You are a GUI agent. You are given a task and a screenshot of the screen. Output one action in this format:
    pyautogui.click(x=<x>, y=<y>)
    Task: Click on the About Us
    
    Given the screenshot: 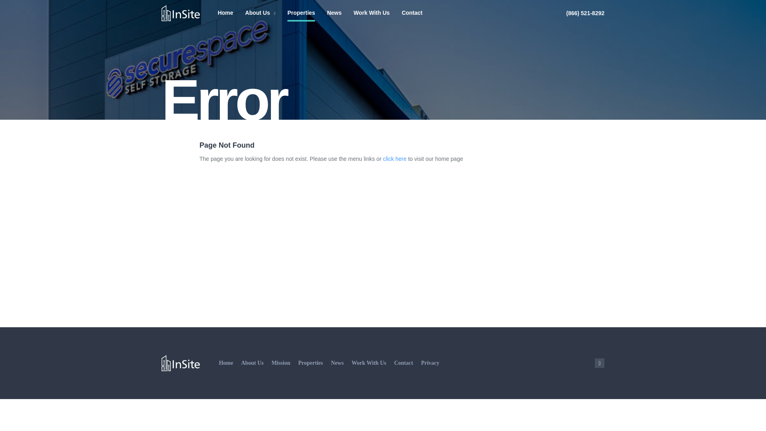 What is the action you would take?
    pyautogui.click(x=260, y=13)
    